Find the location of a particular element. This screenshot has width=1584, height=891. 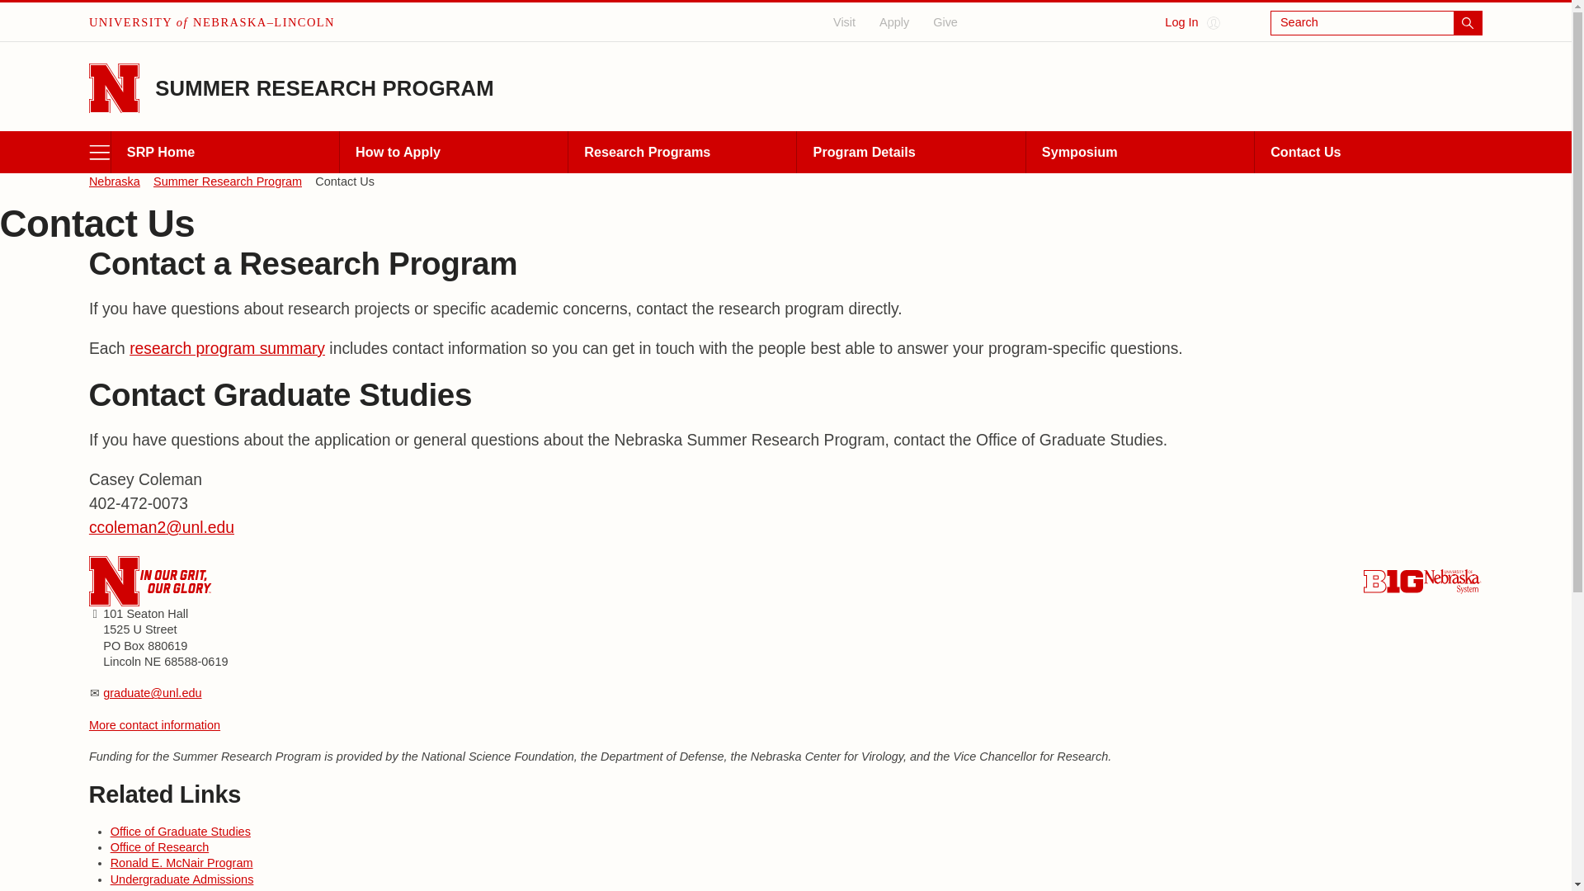

Search is located at coordinates (1376, 23).